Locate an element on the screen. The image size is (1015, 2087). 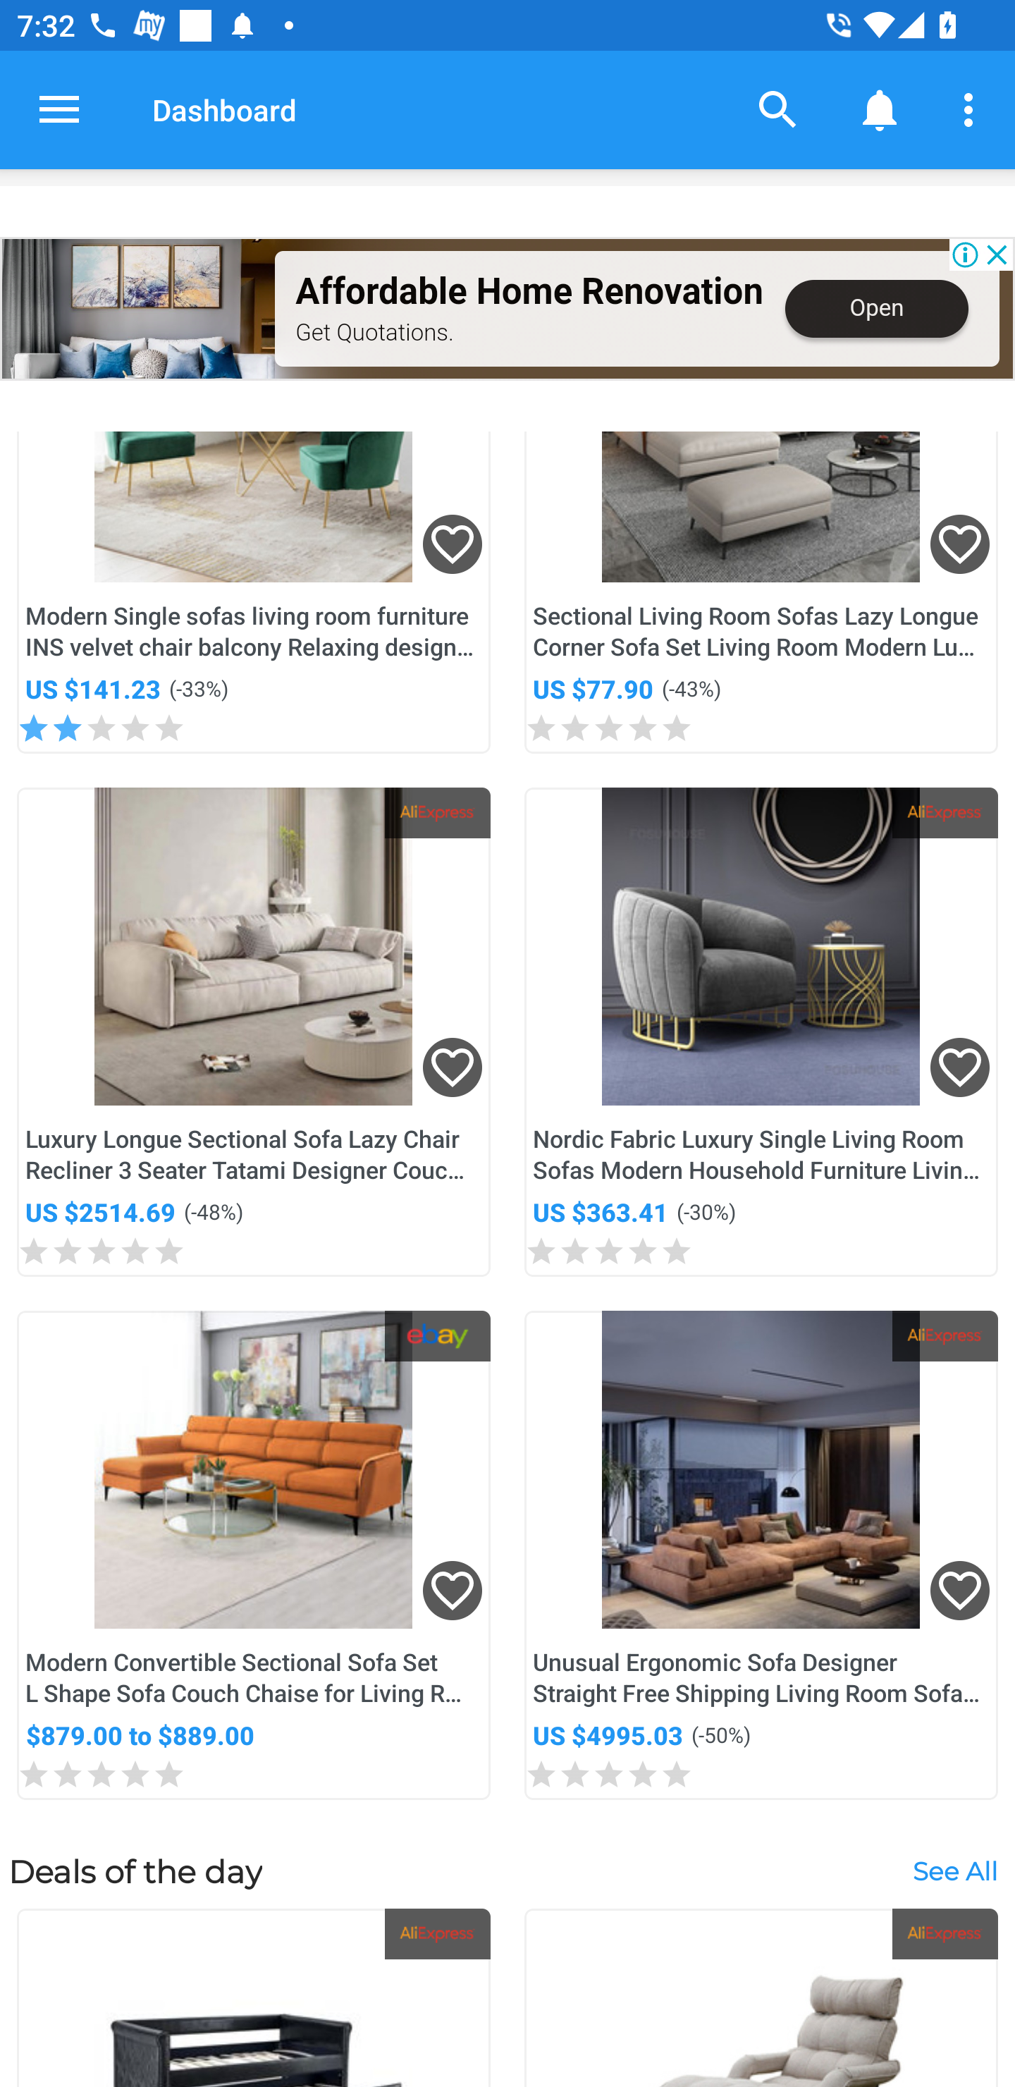
Open navigation drawer is located at coordinates (59, 109).